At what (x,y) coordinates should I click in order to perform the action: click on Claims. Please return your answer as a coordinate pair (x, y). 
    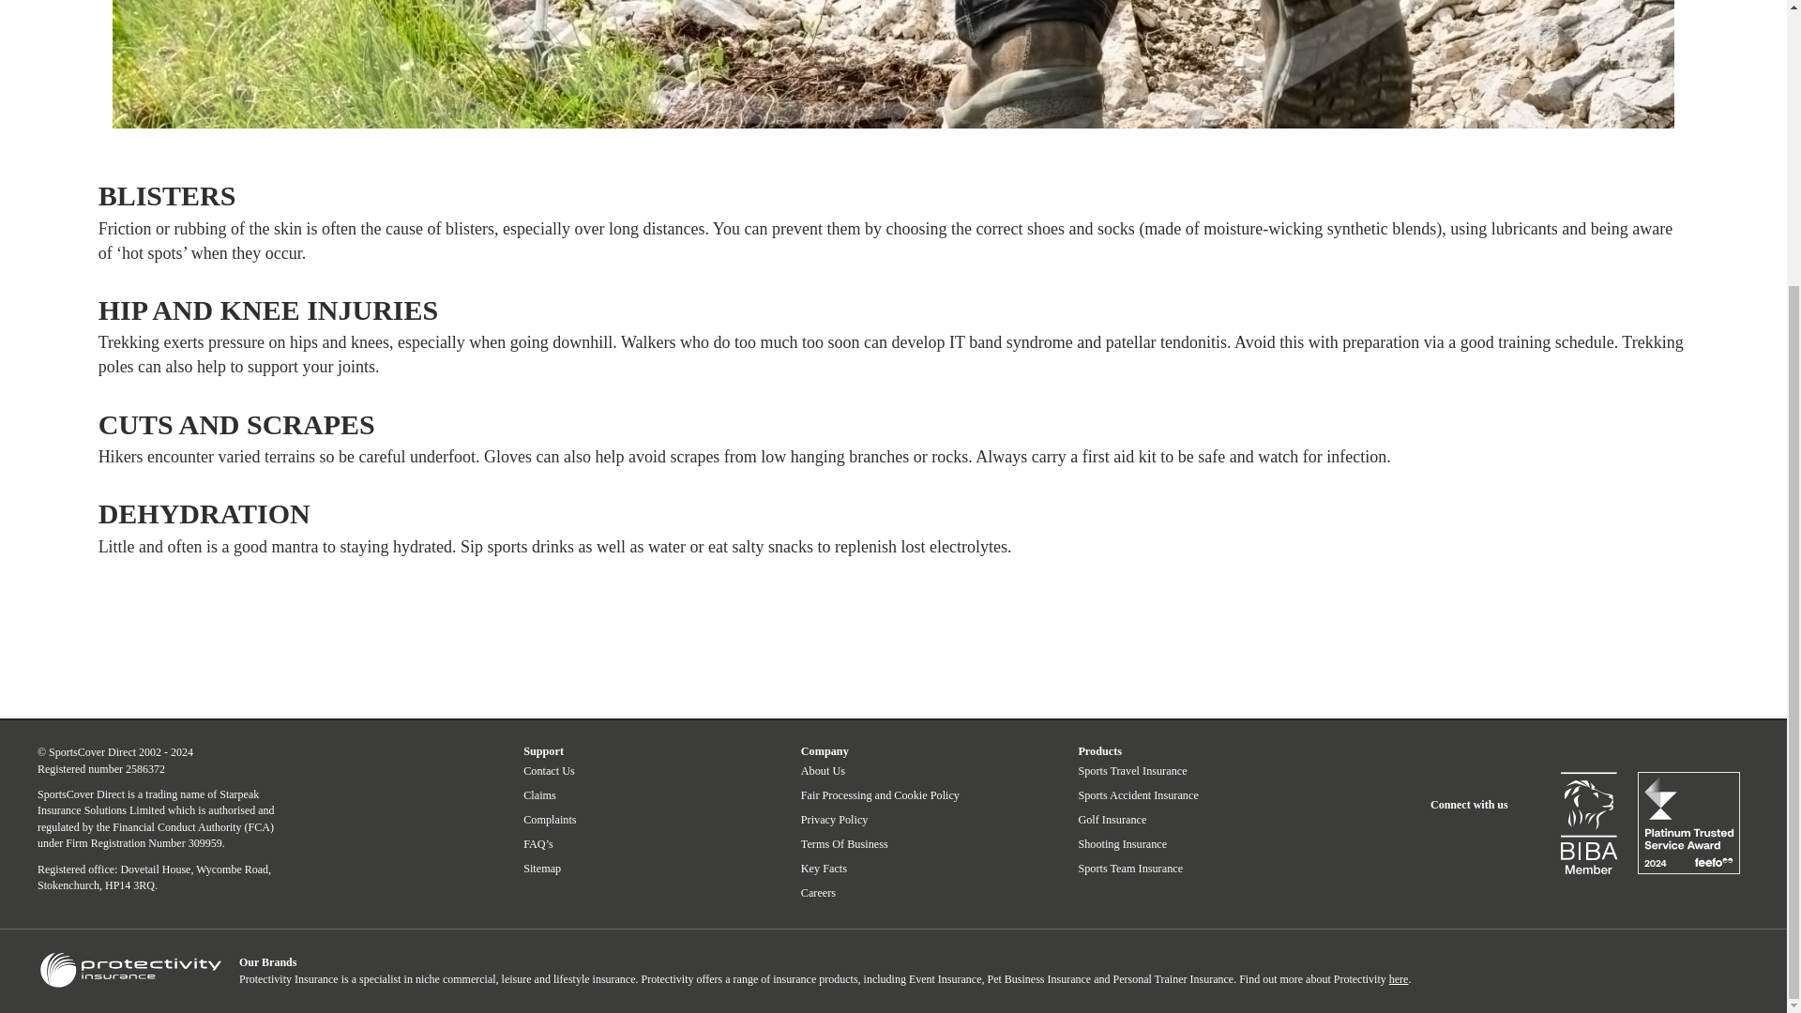
    Looking at the image, I should click on (540, 795).